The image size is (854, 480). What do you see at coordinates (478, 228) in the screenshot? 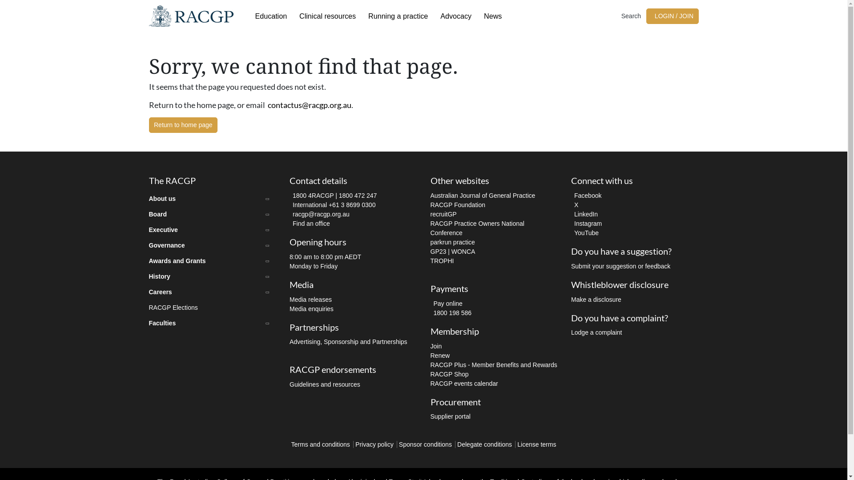
I see `RACGP Practice Owners National Conference` at bounding box center [478, 228].